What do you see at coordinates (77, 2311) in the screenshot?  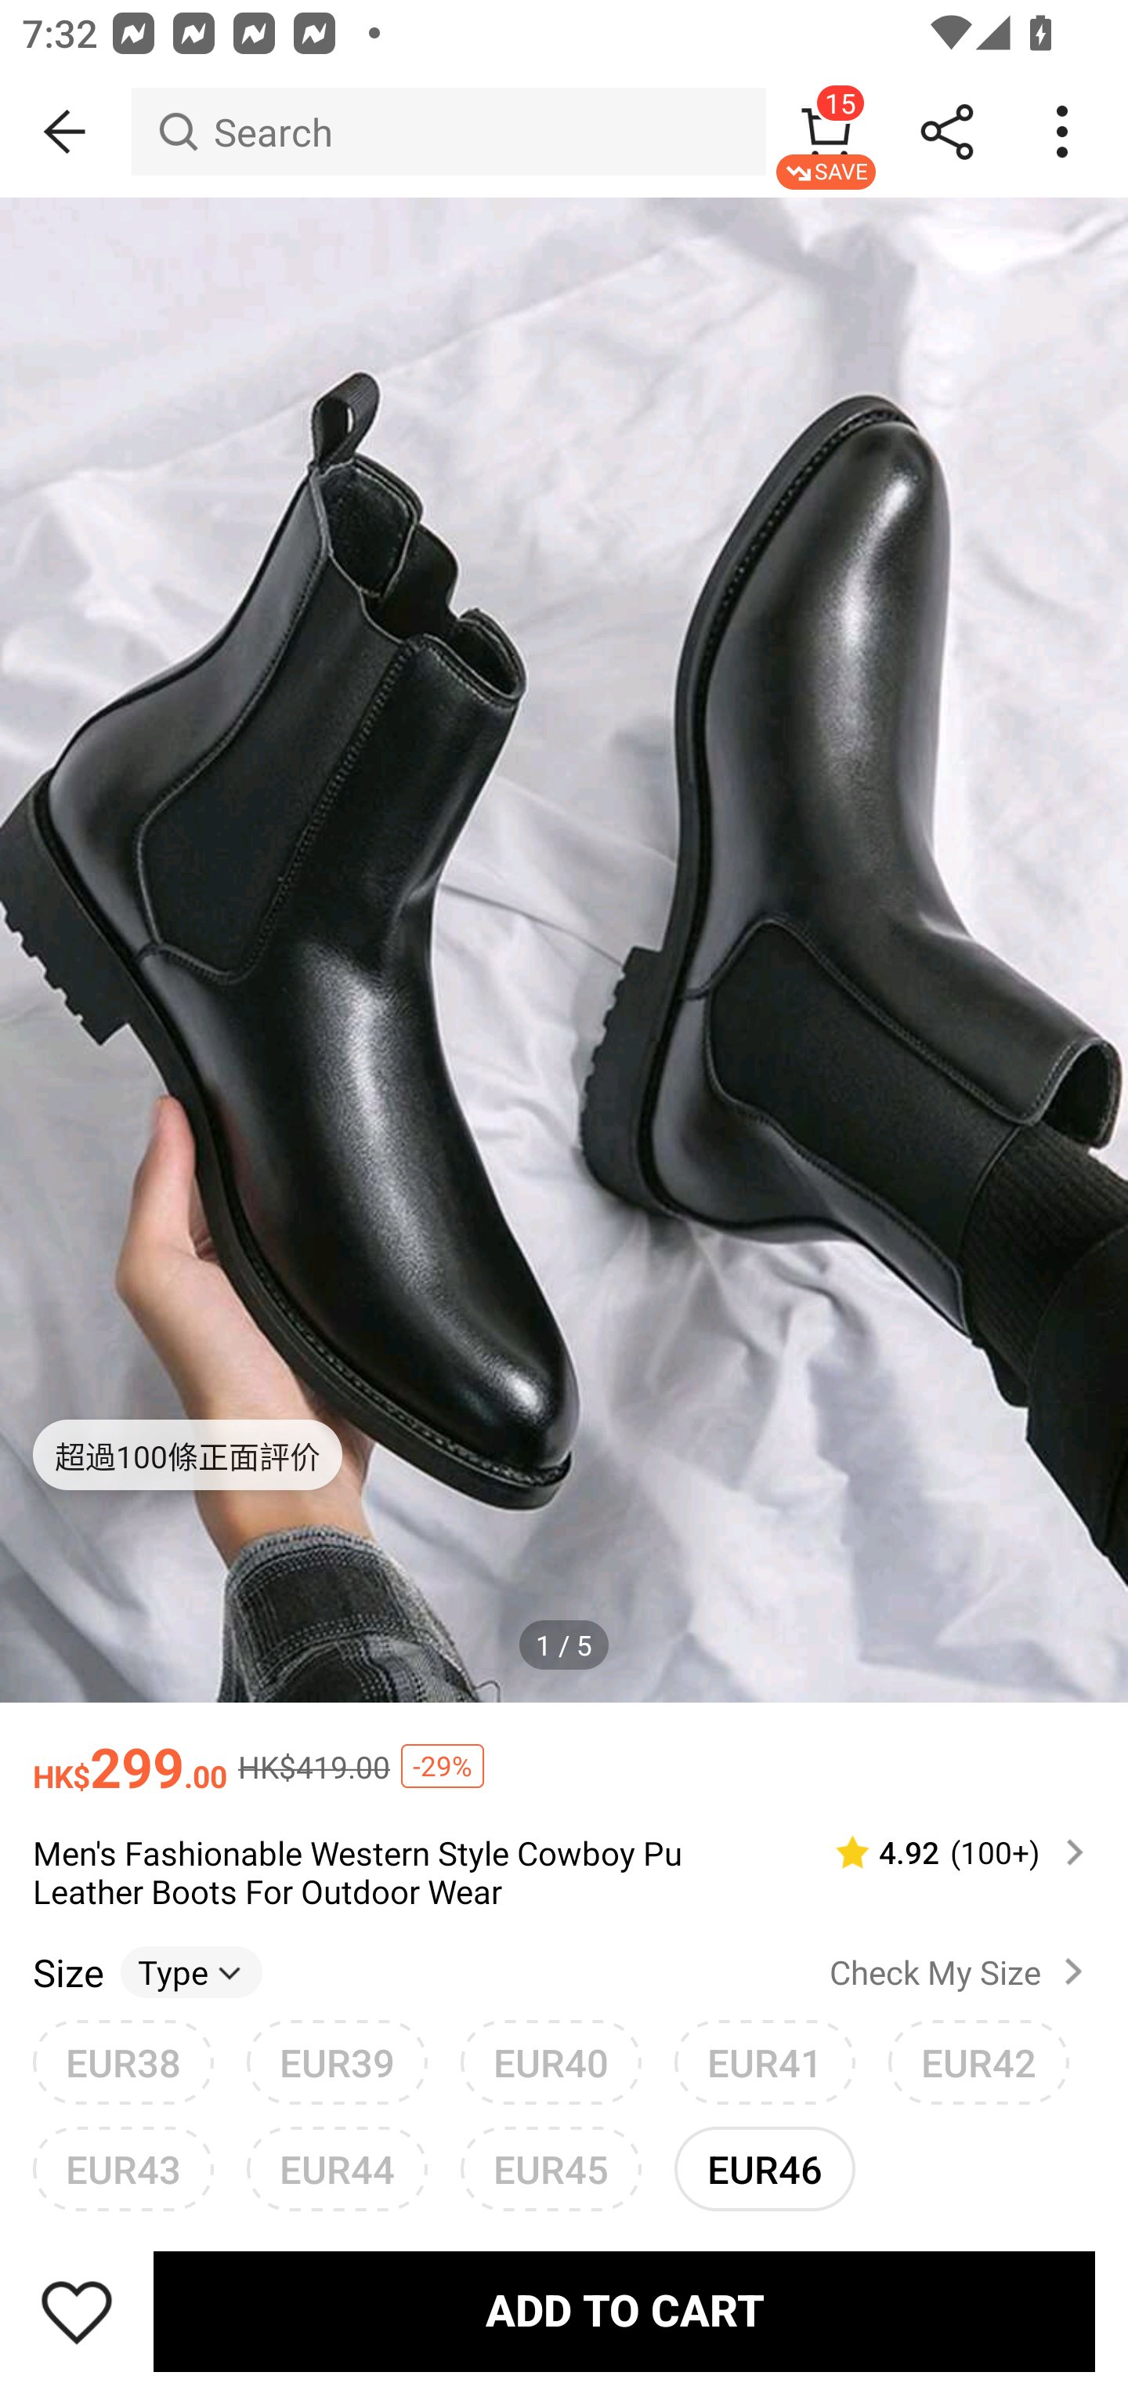 I see `Save` at bounding box center [77, 2311].